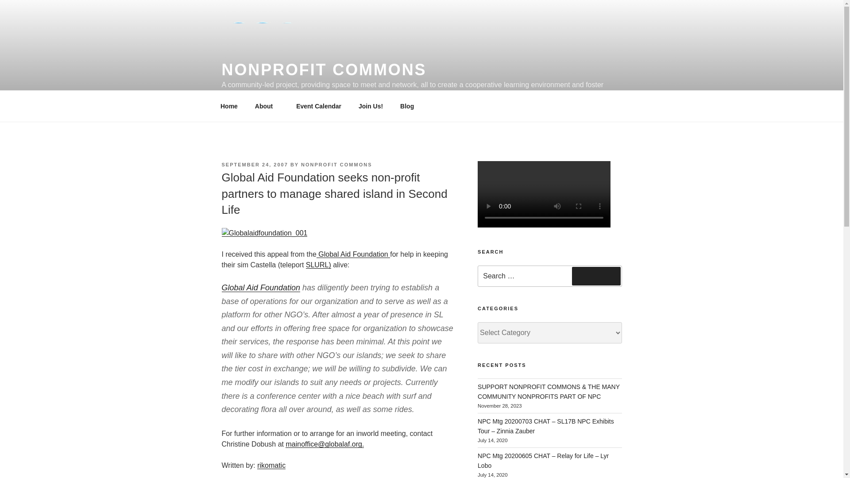  I want to click on rikomatic, so click(271, 465).